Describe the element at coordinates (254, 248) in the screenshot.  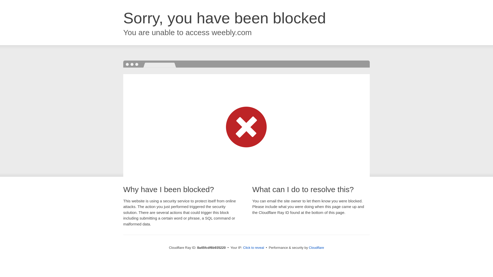
I see `Click to reveal` at that location.